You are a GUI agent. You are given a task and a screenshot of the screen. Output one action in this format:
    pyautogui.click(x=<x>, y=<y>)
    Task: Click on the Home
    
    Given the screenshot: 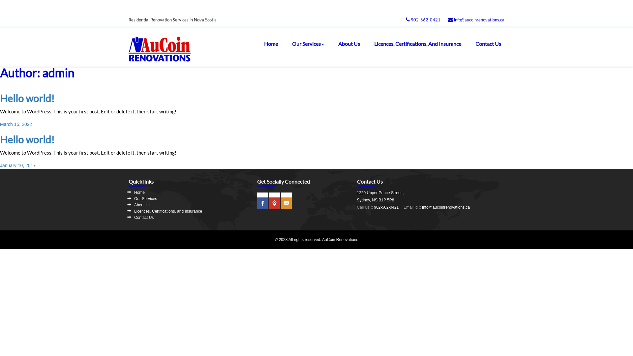 What is the action you would take?
    pyautogui.click(x=139, y=193)
    